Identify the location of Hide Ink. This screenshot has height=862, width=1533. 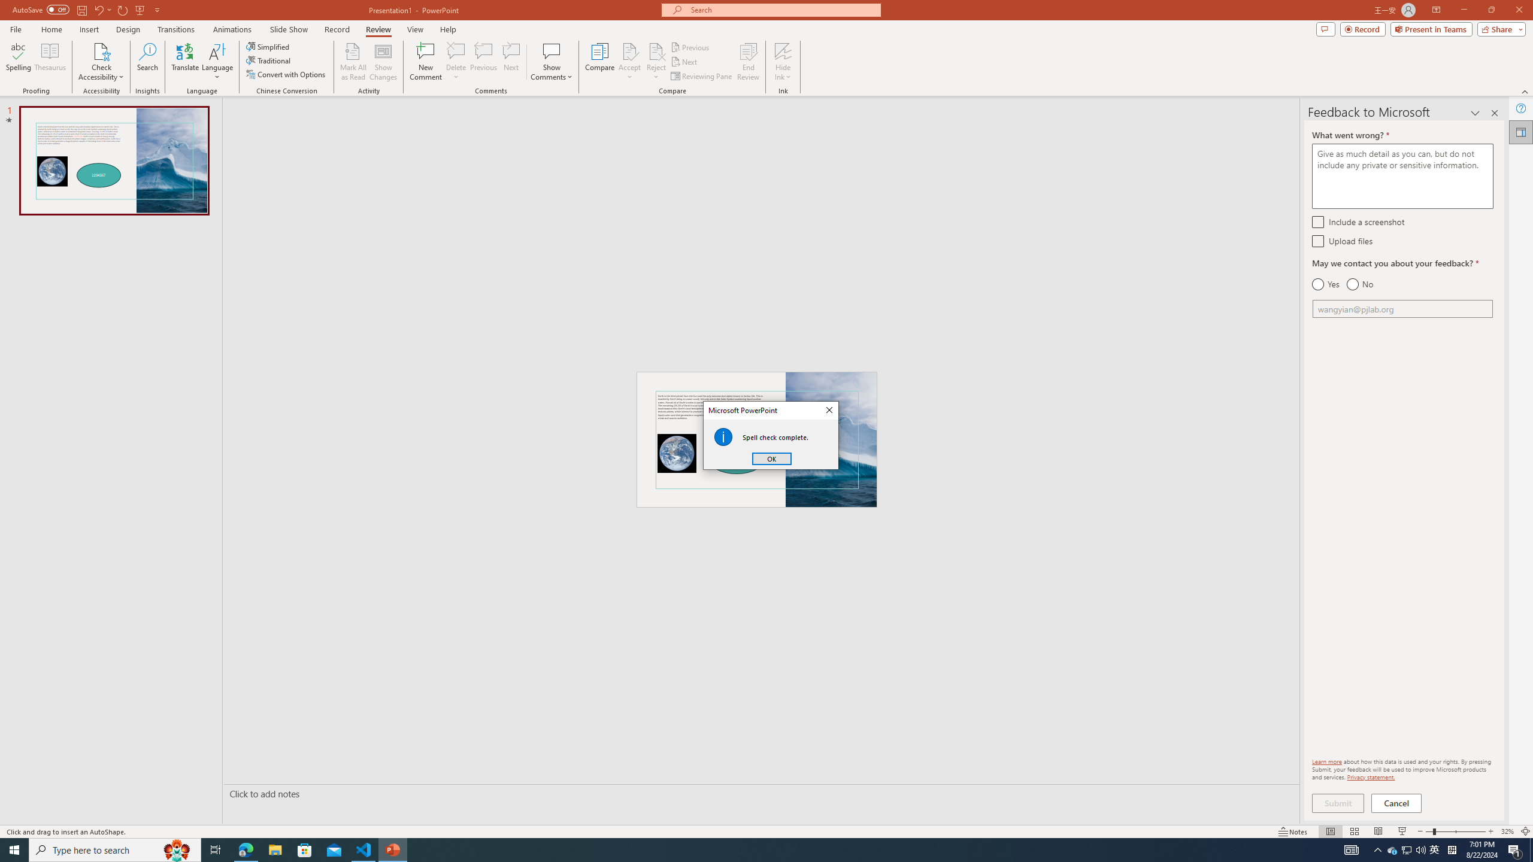
(783, 62).